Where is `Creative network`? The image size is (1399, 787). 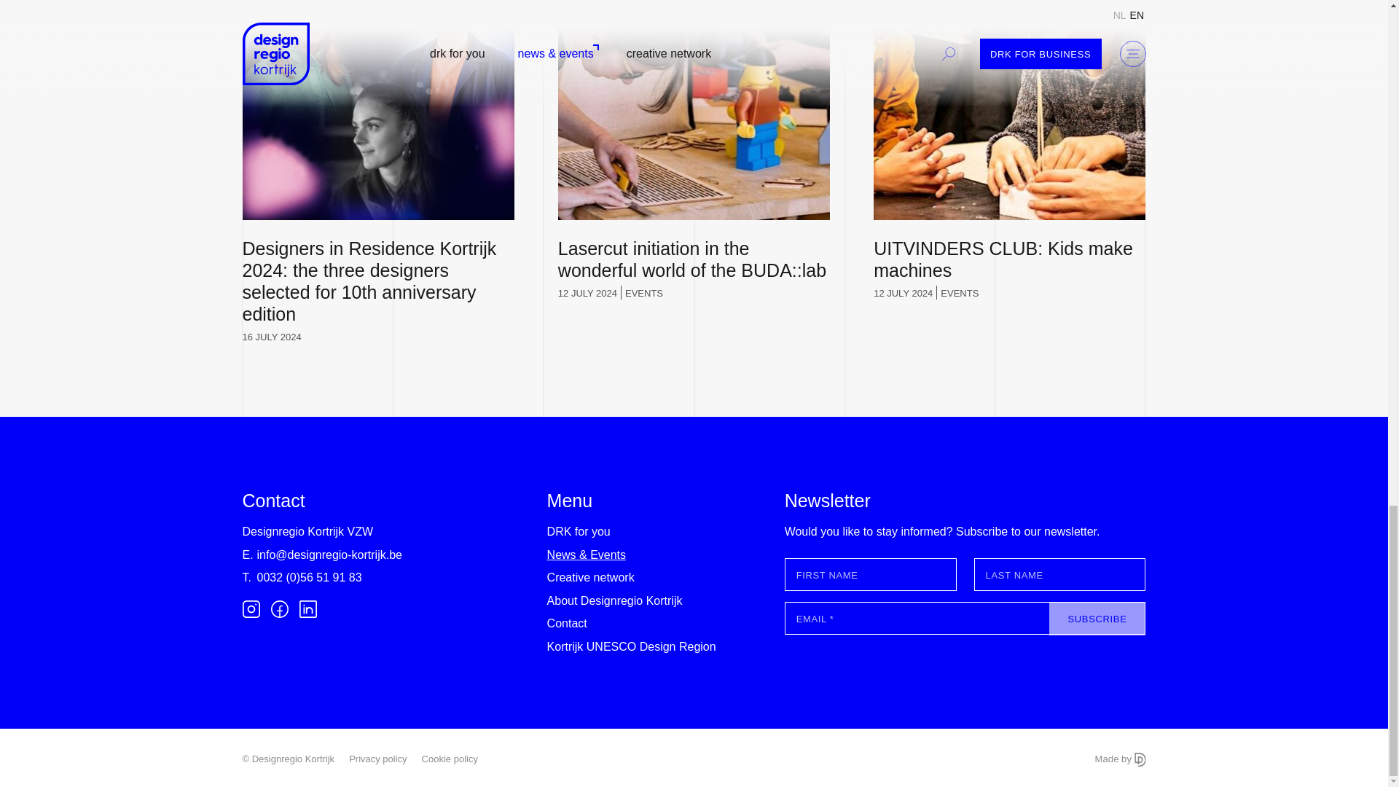
Creative network is located at coordinates (590, 577).